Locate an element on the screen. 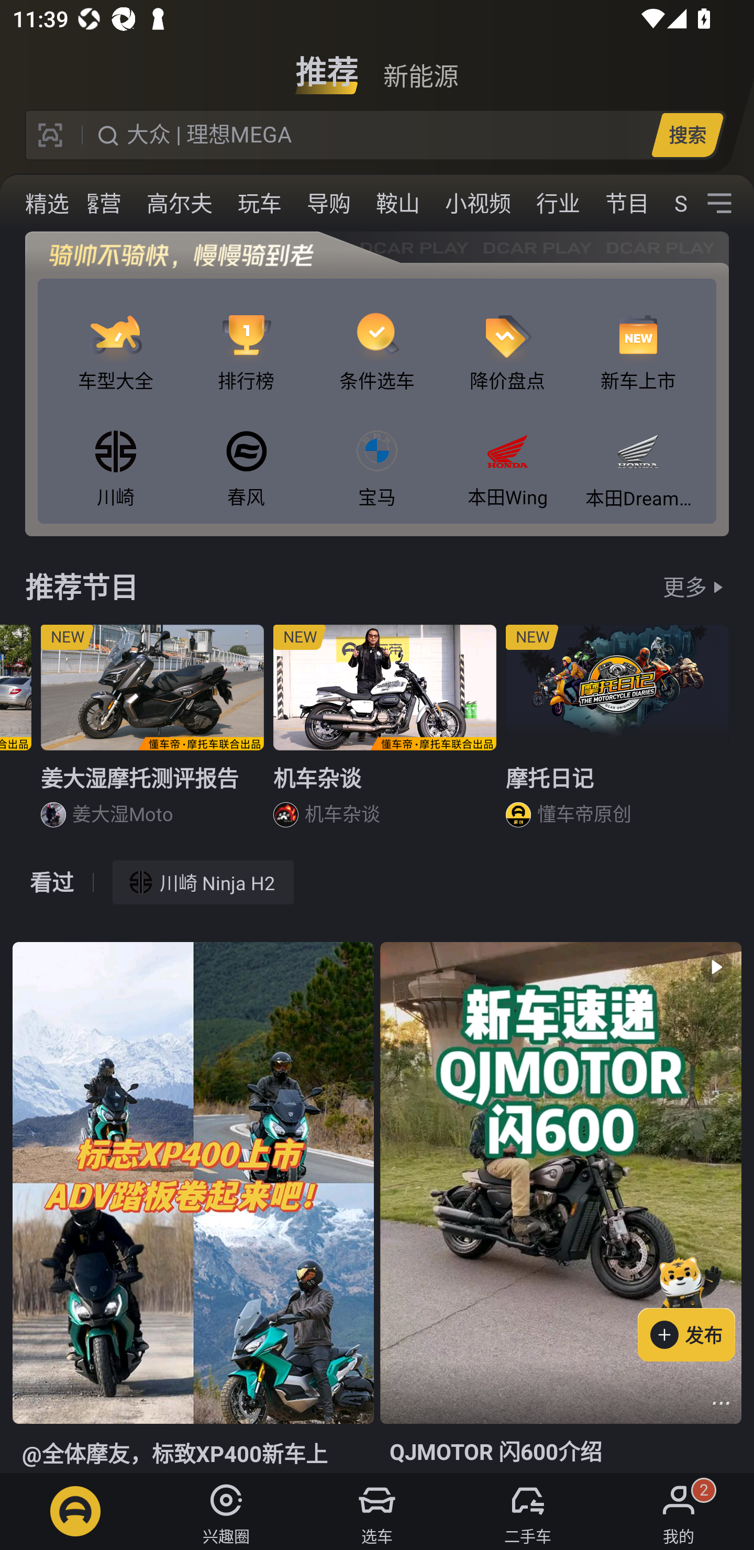 Image resolution: width=754 pixels, height=1550 pixels. 更多 is located at coordinates (685, 586).